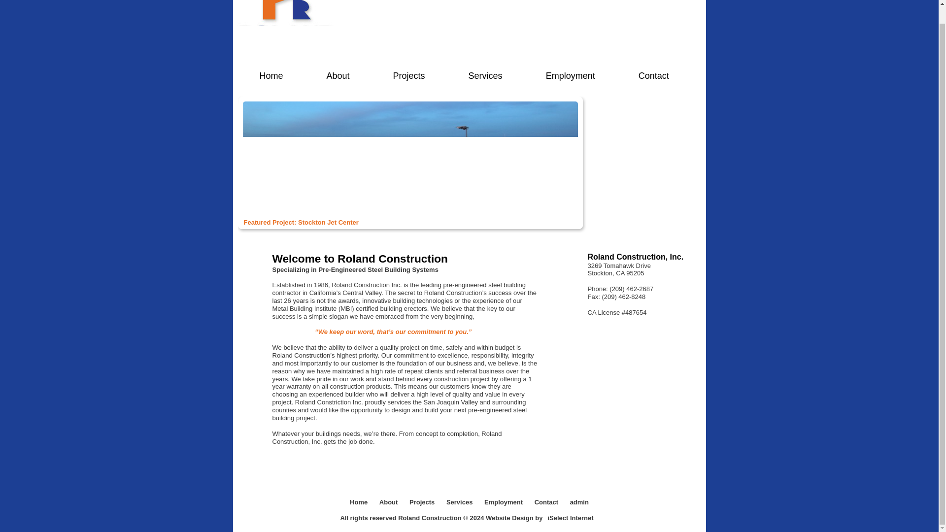  What do you see at coordinates (409, 72) in the screenshot?
I see `Projects` at bounding box center [409, 72].